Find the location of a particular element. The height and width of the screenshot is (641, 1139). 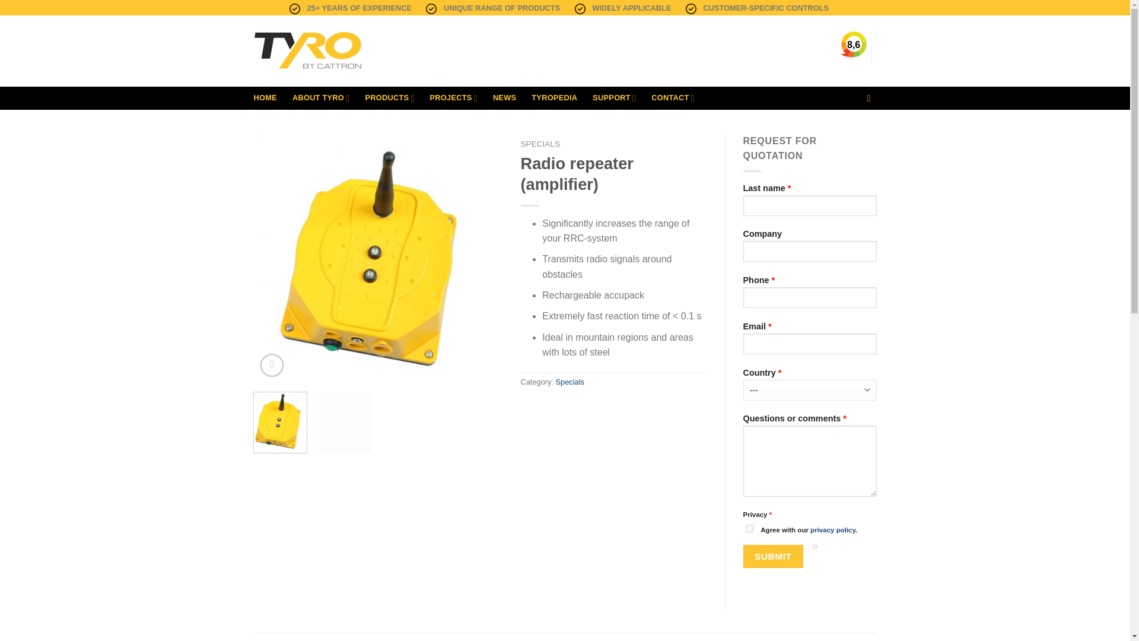

8,6 is located at coordinates (853, 45).